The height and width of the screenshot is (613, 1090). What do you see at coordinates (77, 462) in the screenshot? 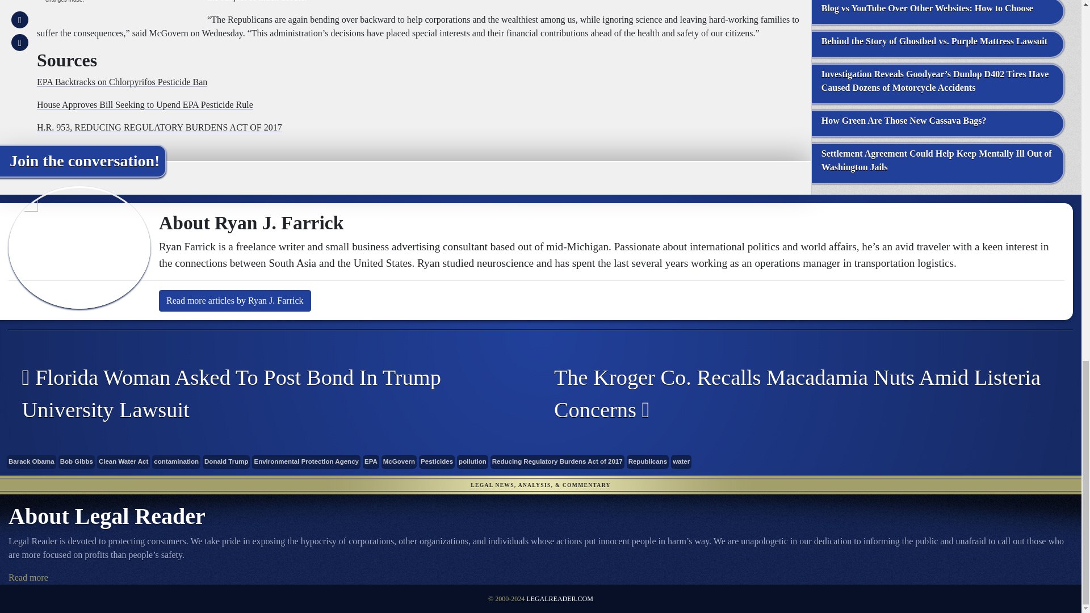
I see `Bob Gibbs` at bounding box center [77, 462].